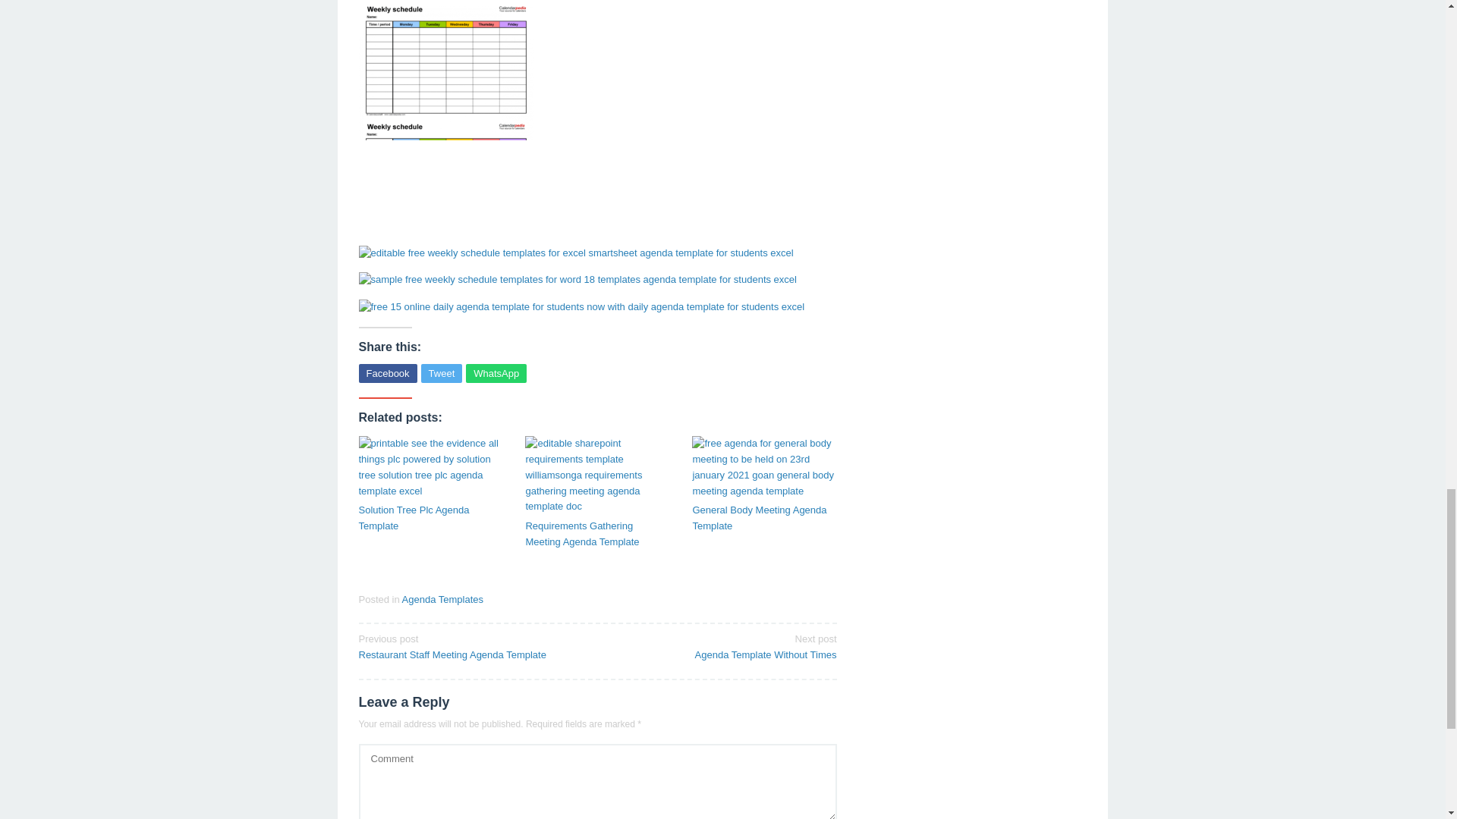 The width and height of the screenshot is (1457, 819). I want to click on Permalink to: Solution Tree Plc Agenda Template, so click(430, 519).